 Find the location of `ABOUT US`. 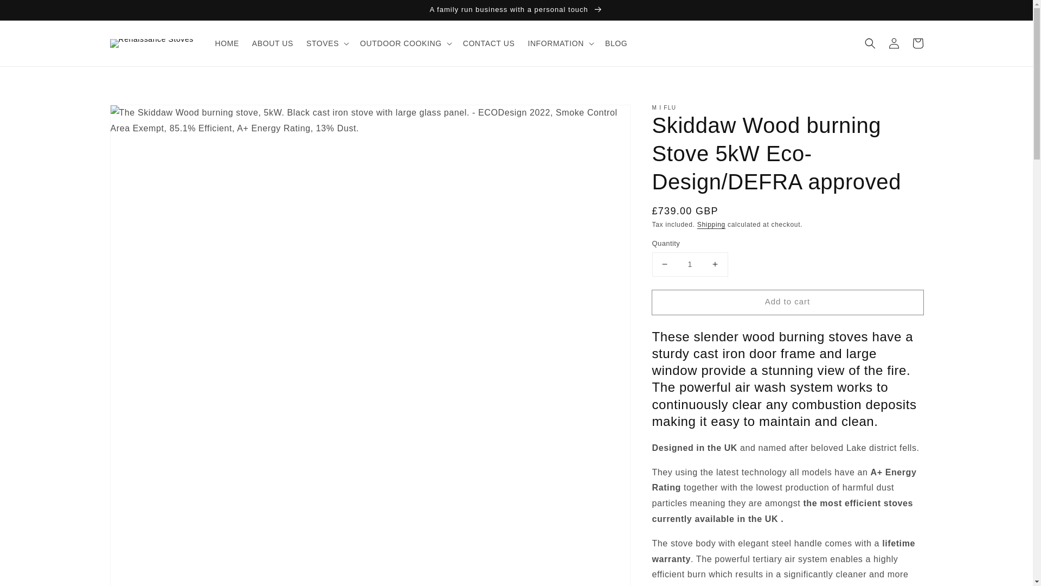

ABOUT US is located at coordinates (272, 43).